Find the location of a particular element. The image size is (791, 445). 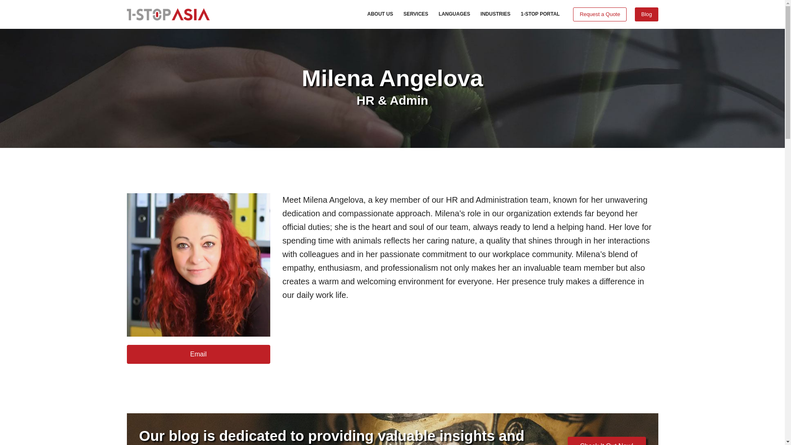

Skip to content is located at coordinates (8, 4).